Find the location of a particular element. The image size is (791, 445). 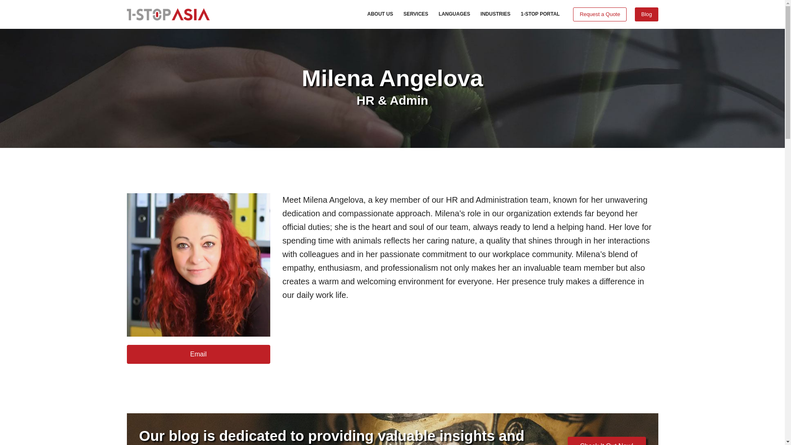

Skip to content is located at coordinates (8, 4).